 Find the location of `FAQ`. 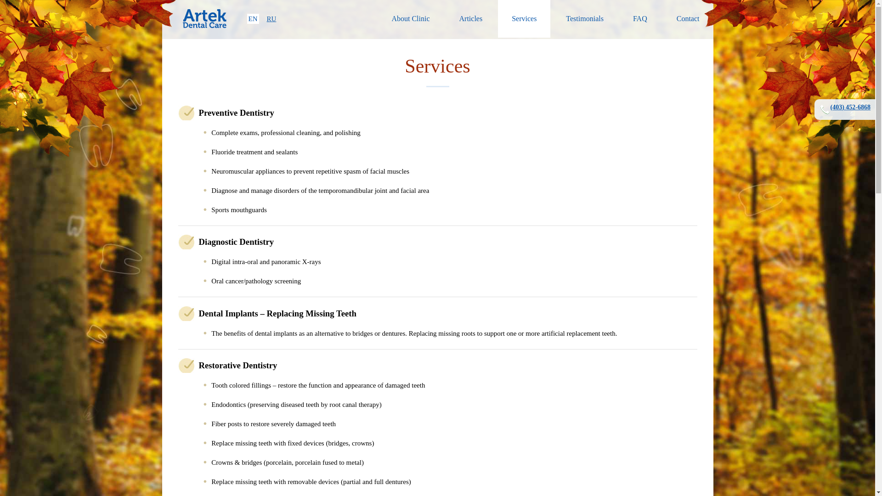

FAQ is located at coordinates (640, 19).